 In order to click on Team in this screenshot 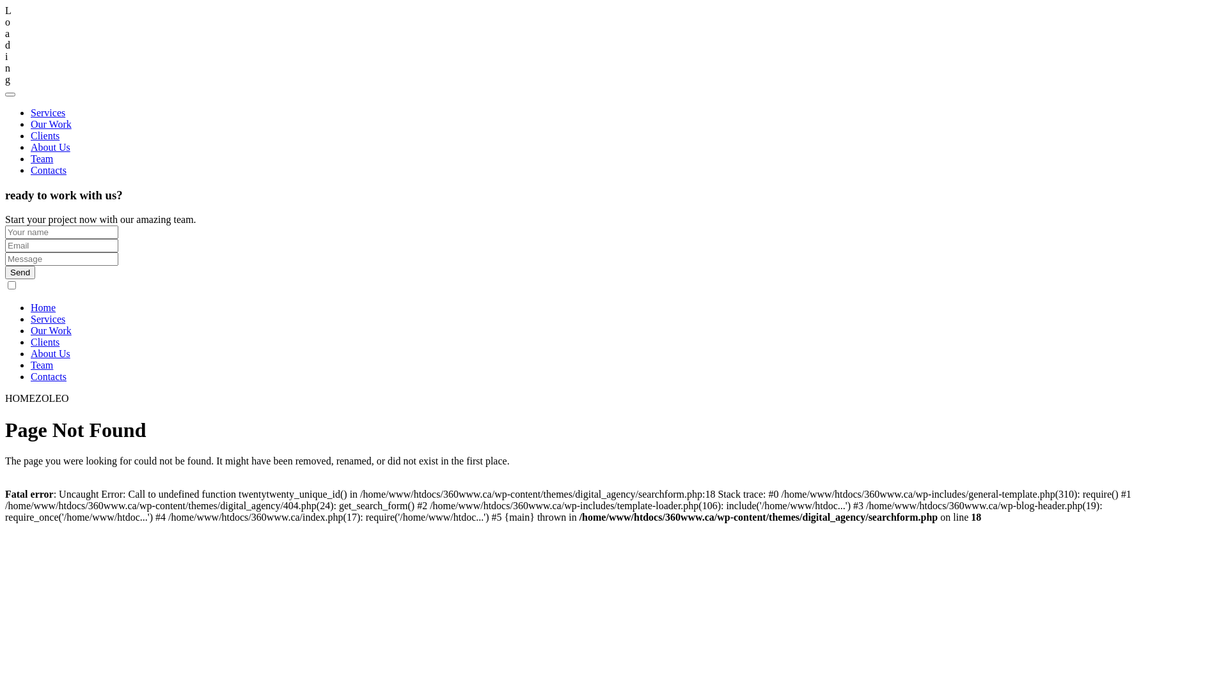, I will do `click(42, 158)`.